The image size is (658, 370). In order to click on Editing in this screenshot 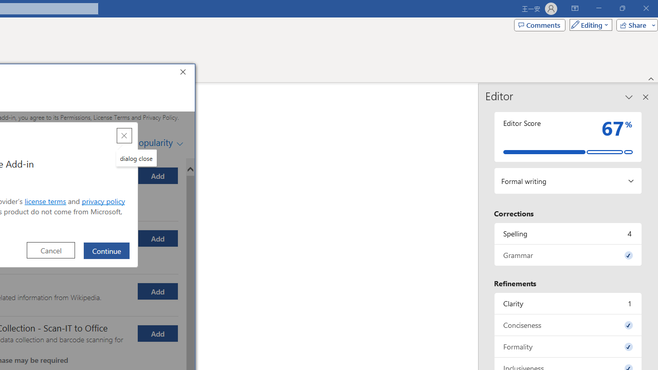, I will do `click(588, 25)`.